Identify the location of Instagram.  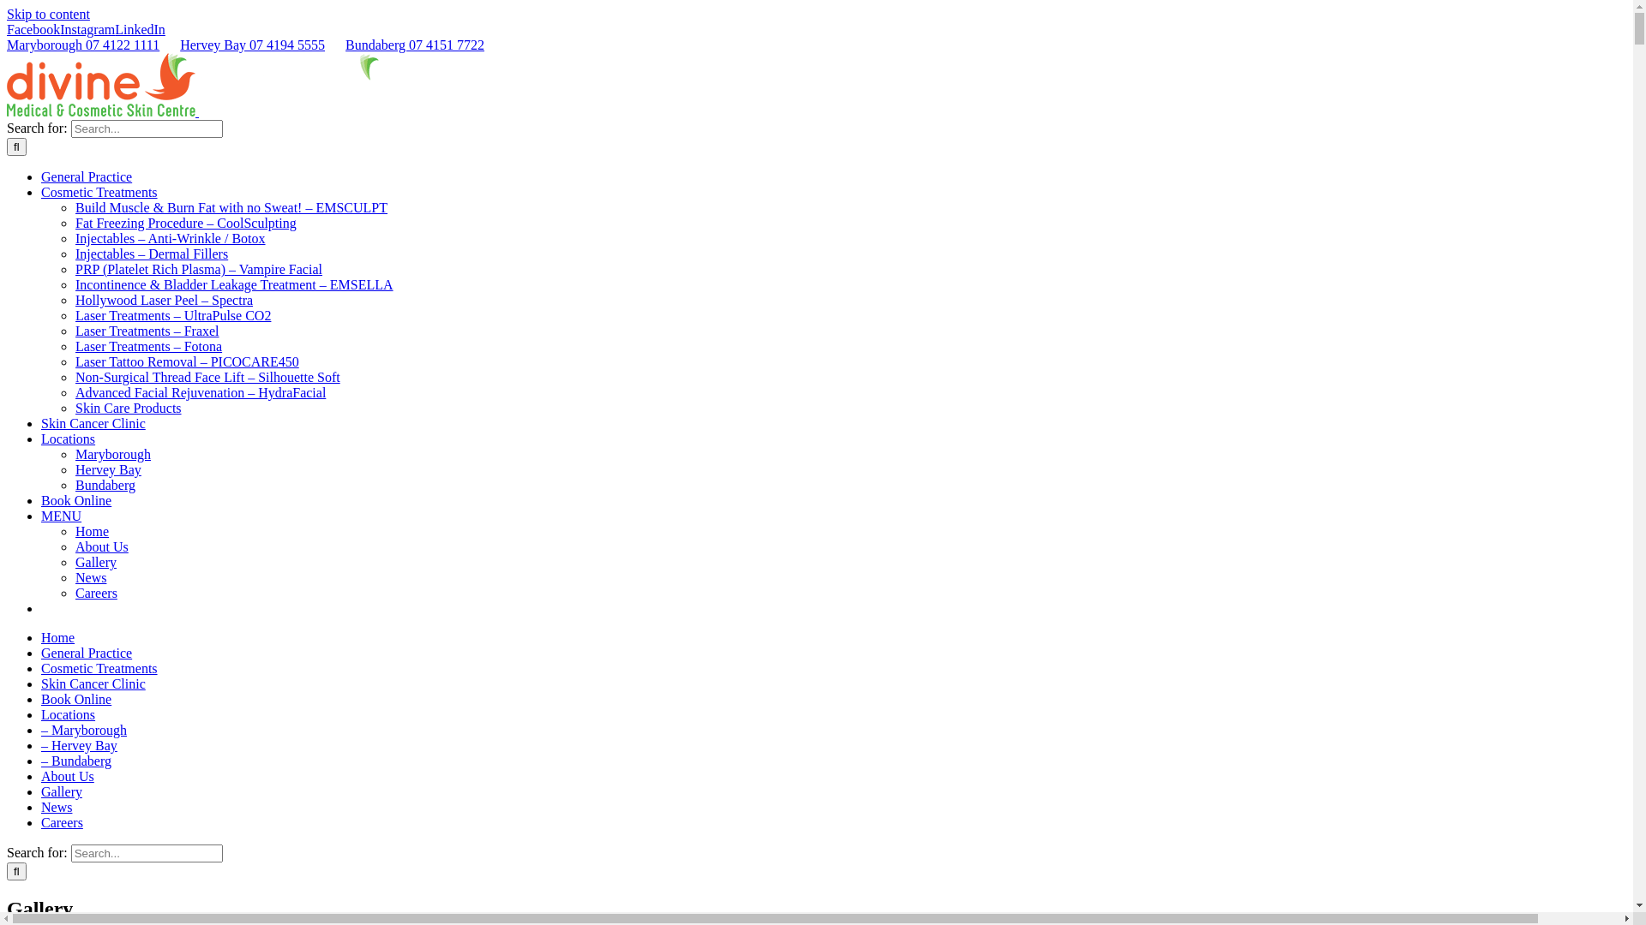
(87, 29).